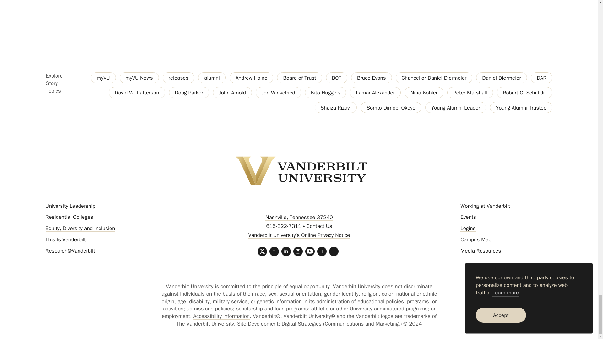 This screenshot has height=339, width=603. Describe the element at coordinates (179, 78) in the screenshot. I see `releases` at that location.